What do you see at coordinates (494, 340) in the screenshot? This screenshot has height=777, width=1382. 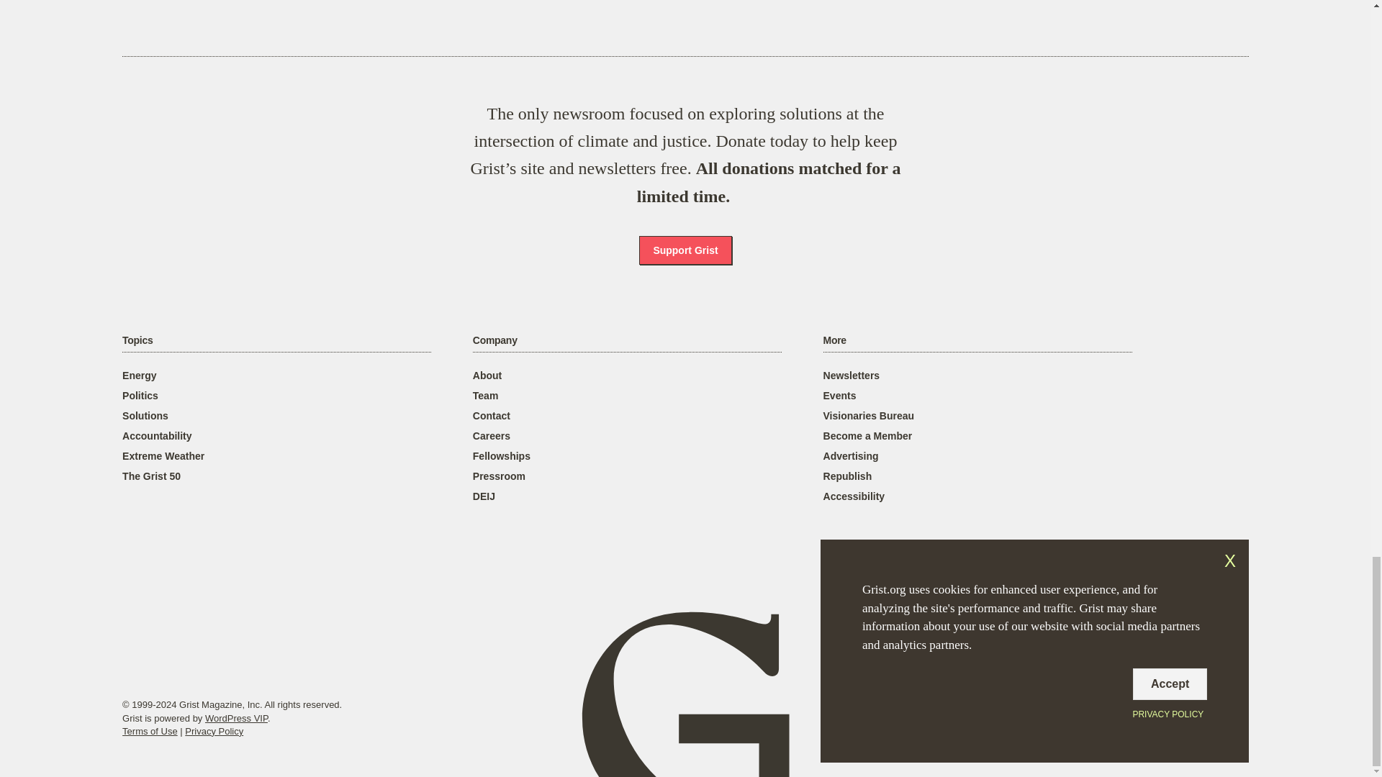 I see `Company` at bounding box center [494, 340].